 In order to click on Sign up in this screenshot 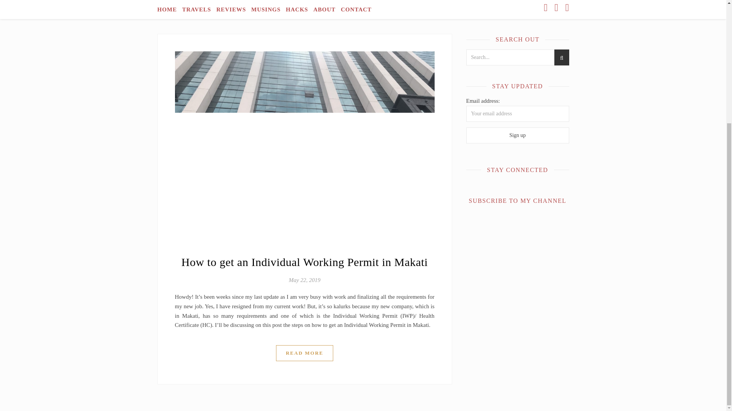, I will do `click(517, 135)`.